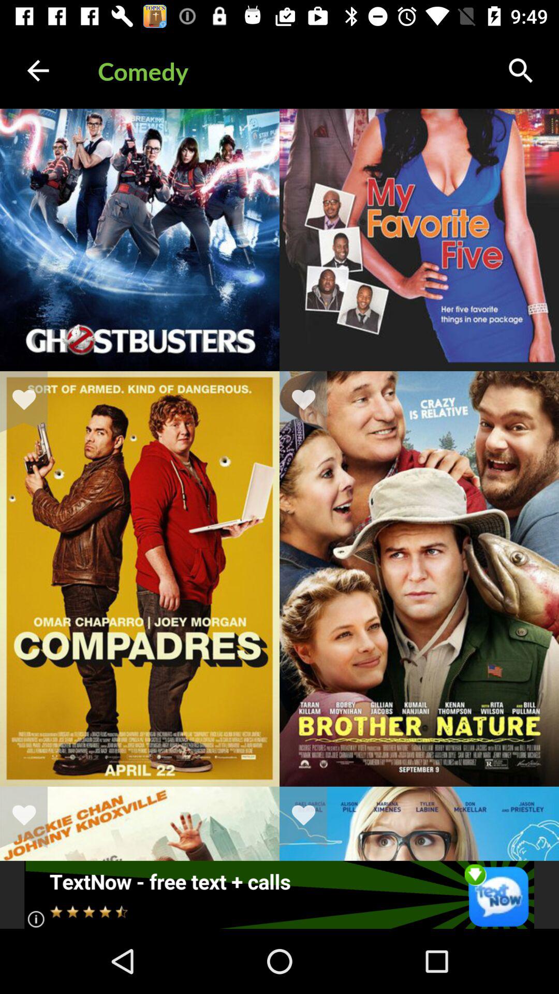 The width and height of the screenshot is (559, 994). Describe the element at coordinates (31, 817) in the screenshot. I see `add to favorites` at that location.